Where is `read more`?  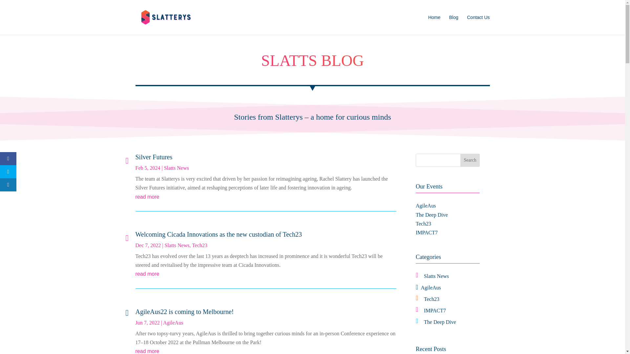
read more is located at coordinates (266, 273).